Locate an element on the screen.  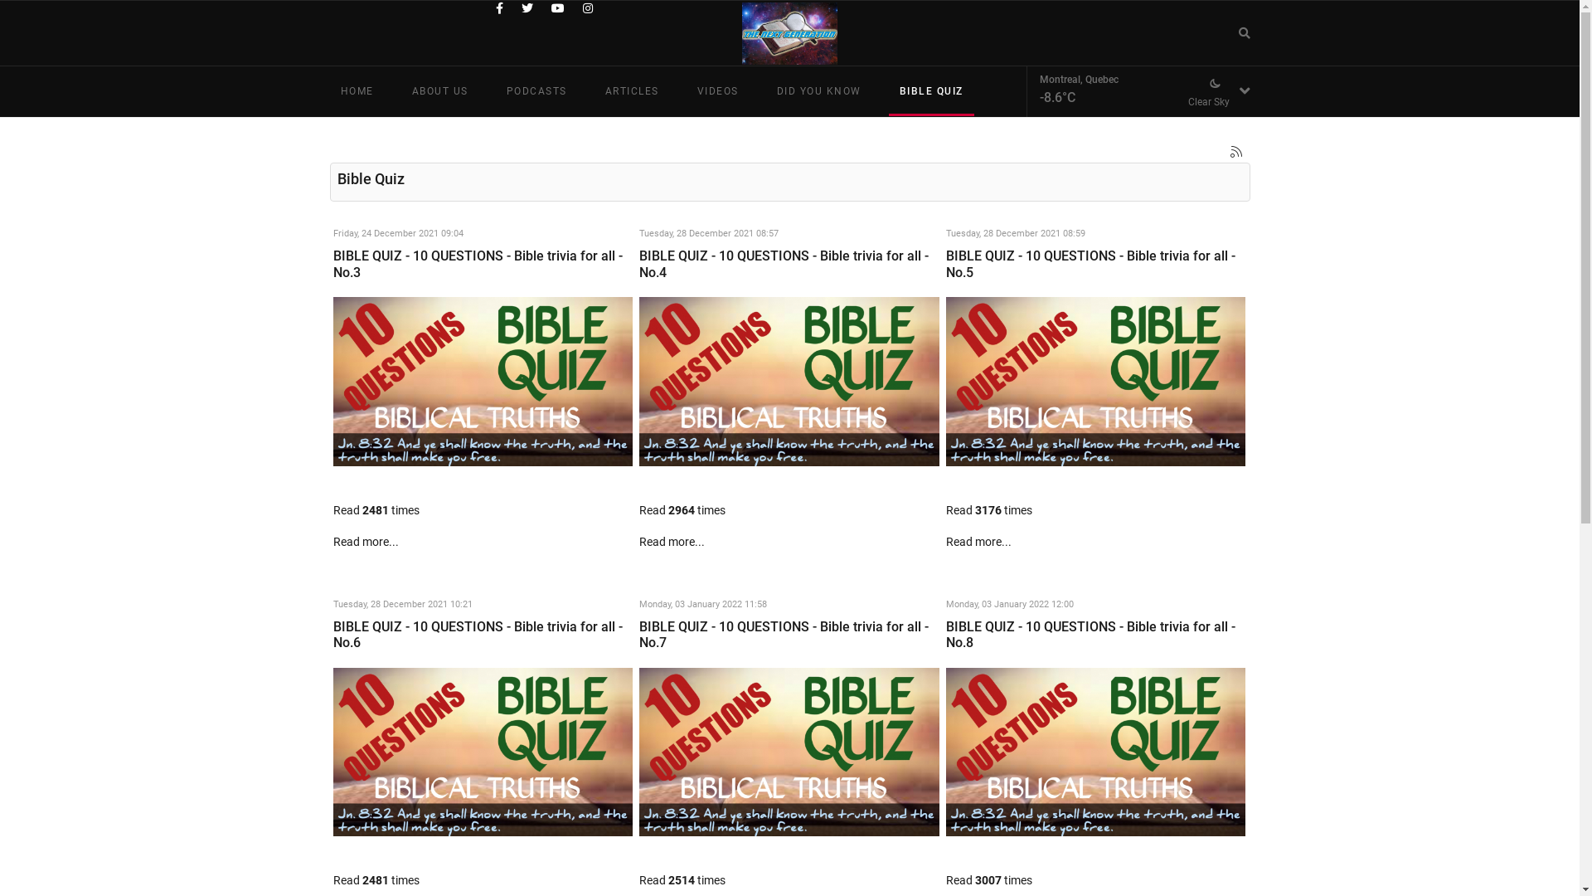
ARTICLES is located at coordinates (632, 91).